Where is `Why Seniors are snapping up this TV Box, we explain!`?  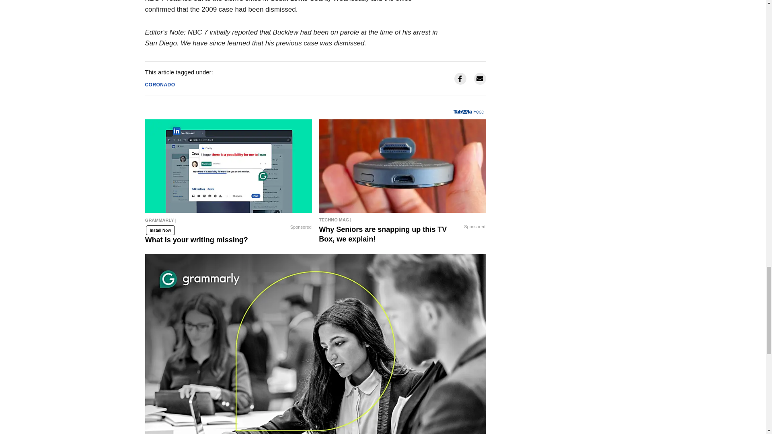
Why Seniors are snapping up this TV Box, we explain! is located at coordinates (402, 219).